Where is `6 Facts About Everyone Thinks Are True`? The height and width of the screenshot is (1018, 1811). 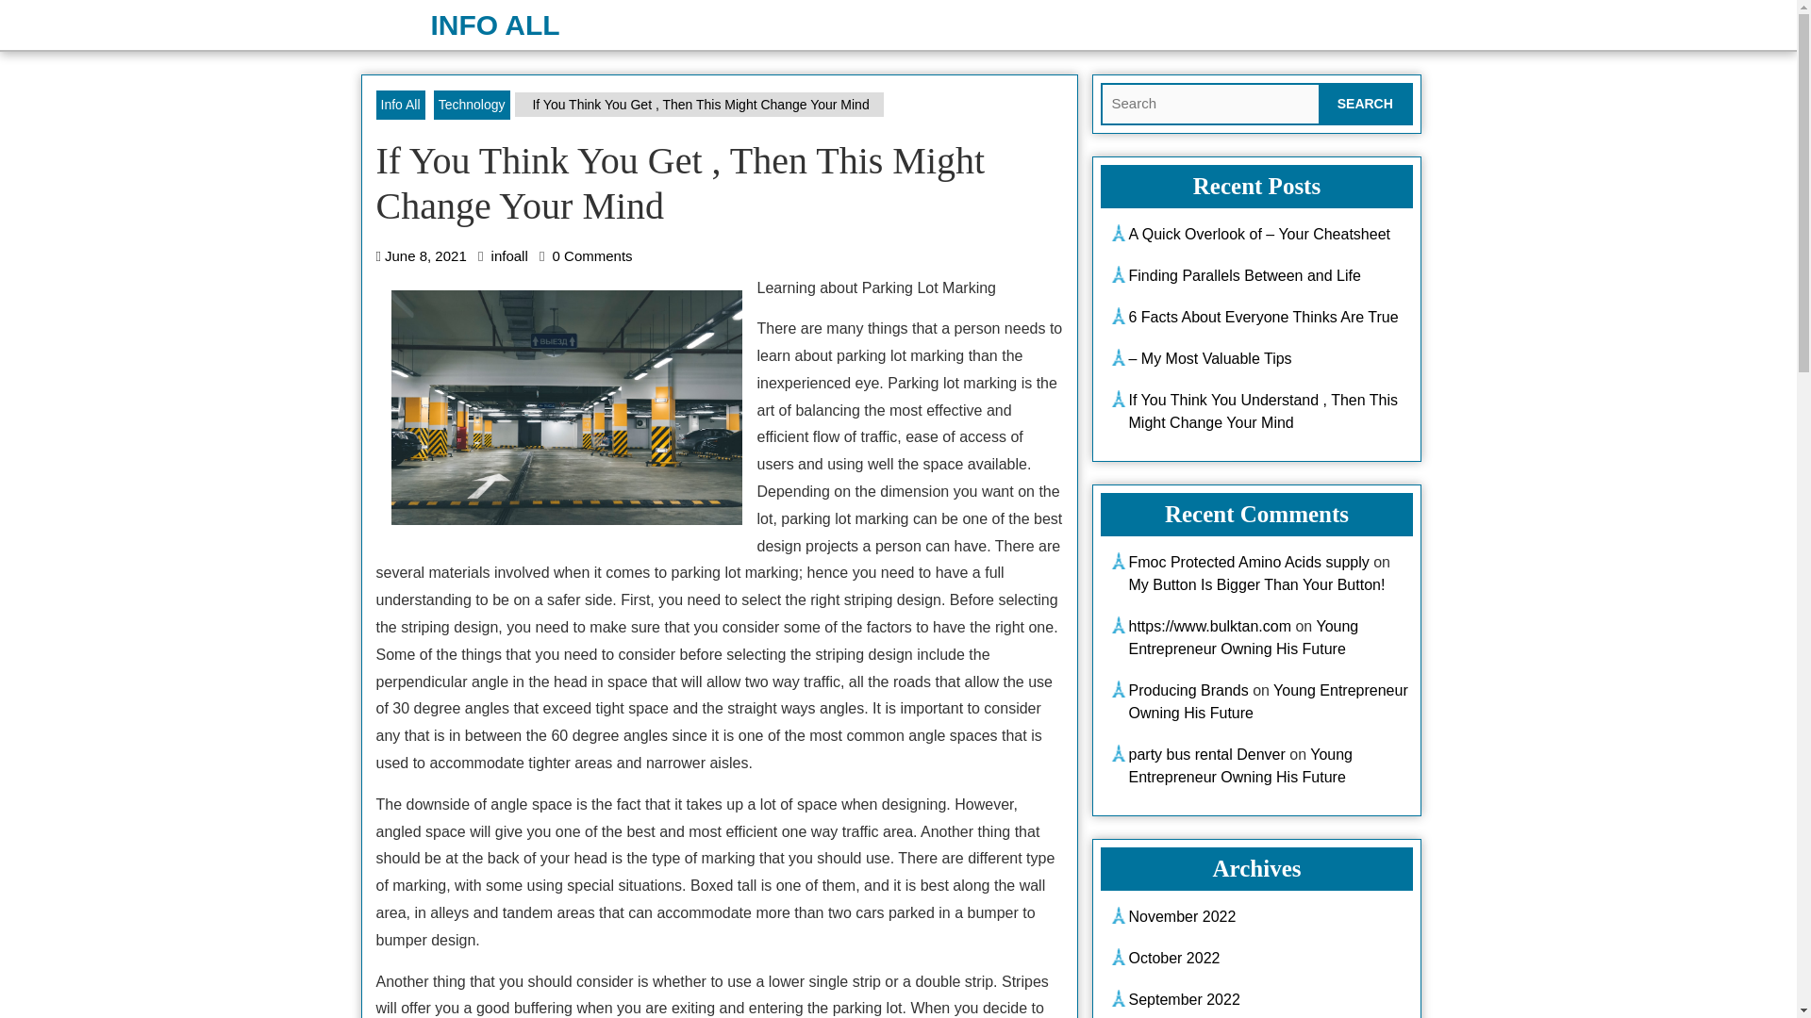 6 Facts About Everyone Thinks Are True is located at coordinates (1263, 317).